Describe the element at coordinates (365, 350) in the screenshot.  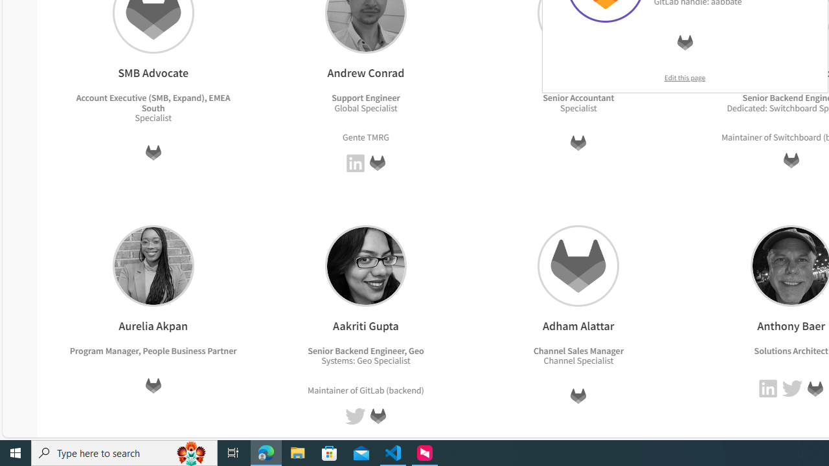
I see `Senior Backend Engineer, Geo` at that location.